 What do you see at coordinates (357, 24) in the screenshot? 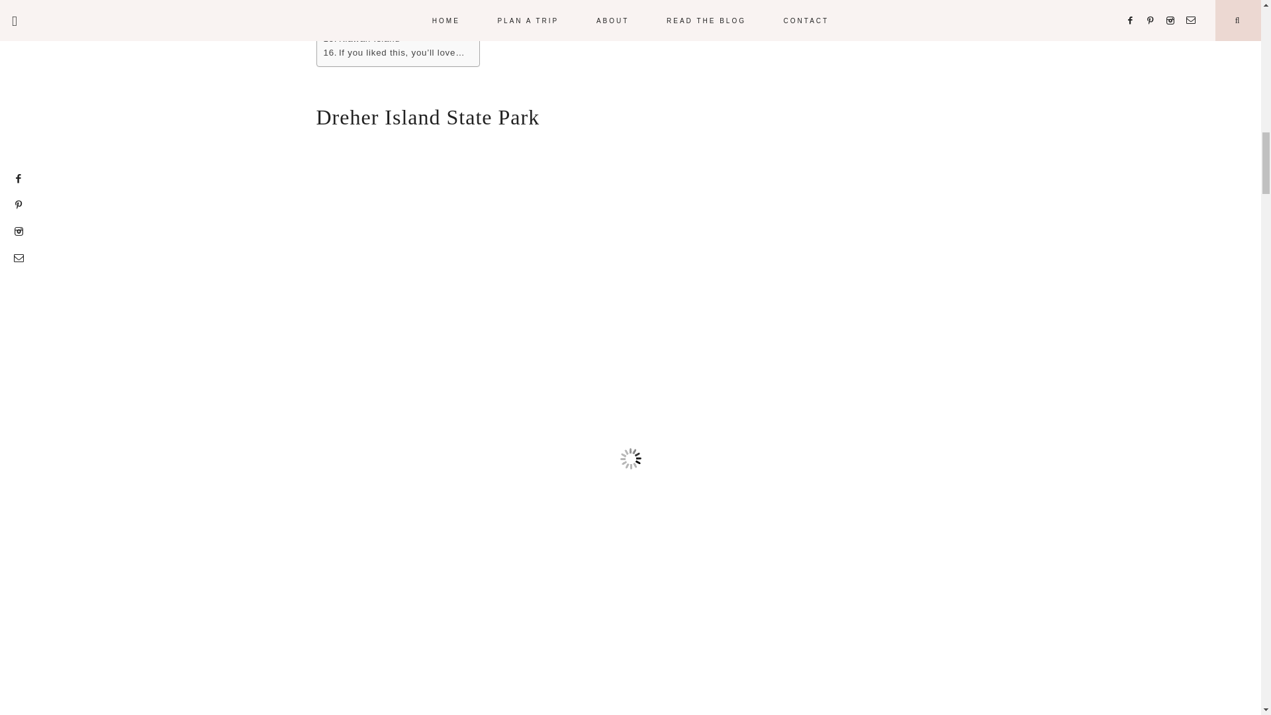
I see `Bluffton, SC` at bounding box center [357, 24].